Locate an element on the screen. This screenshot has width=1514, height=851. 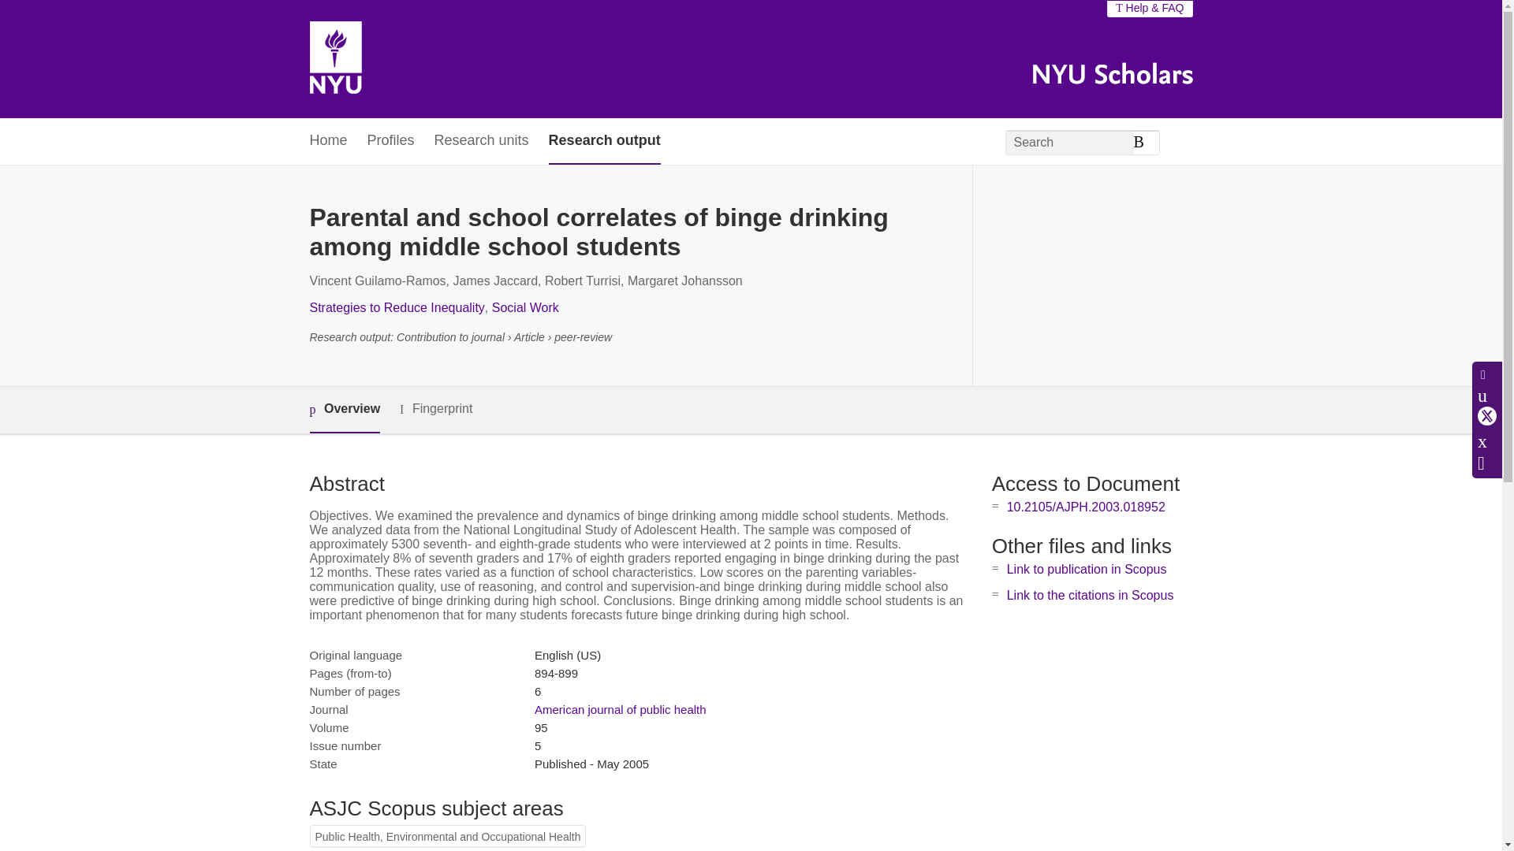
American journal of public health is located at coordinates (620, 709).